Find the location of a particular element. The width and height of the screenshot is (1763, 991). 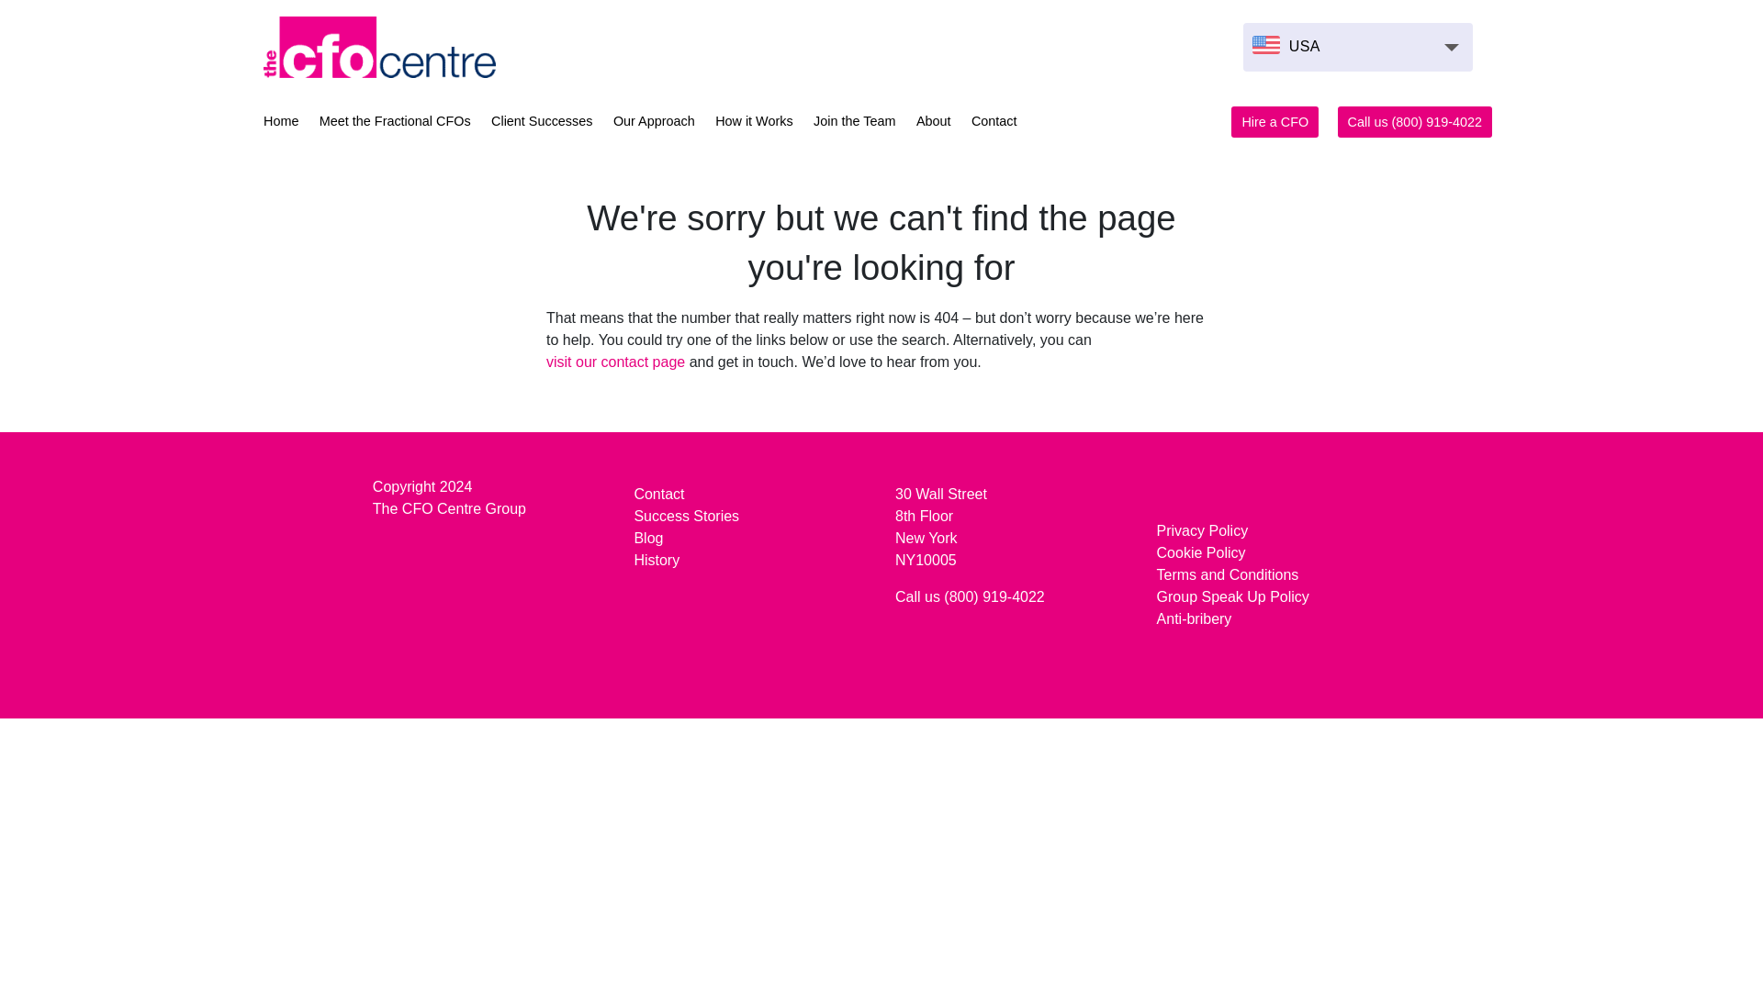

USA is located at coordinates (1357, 46).